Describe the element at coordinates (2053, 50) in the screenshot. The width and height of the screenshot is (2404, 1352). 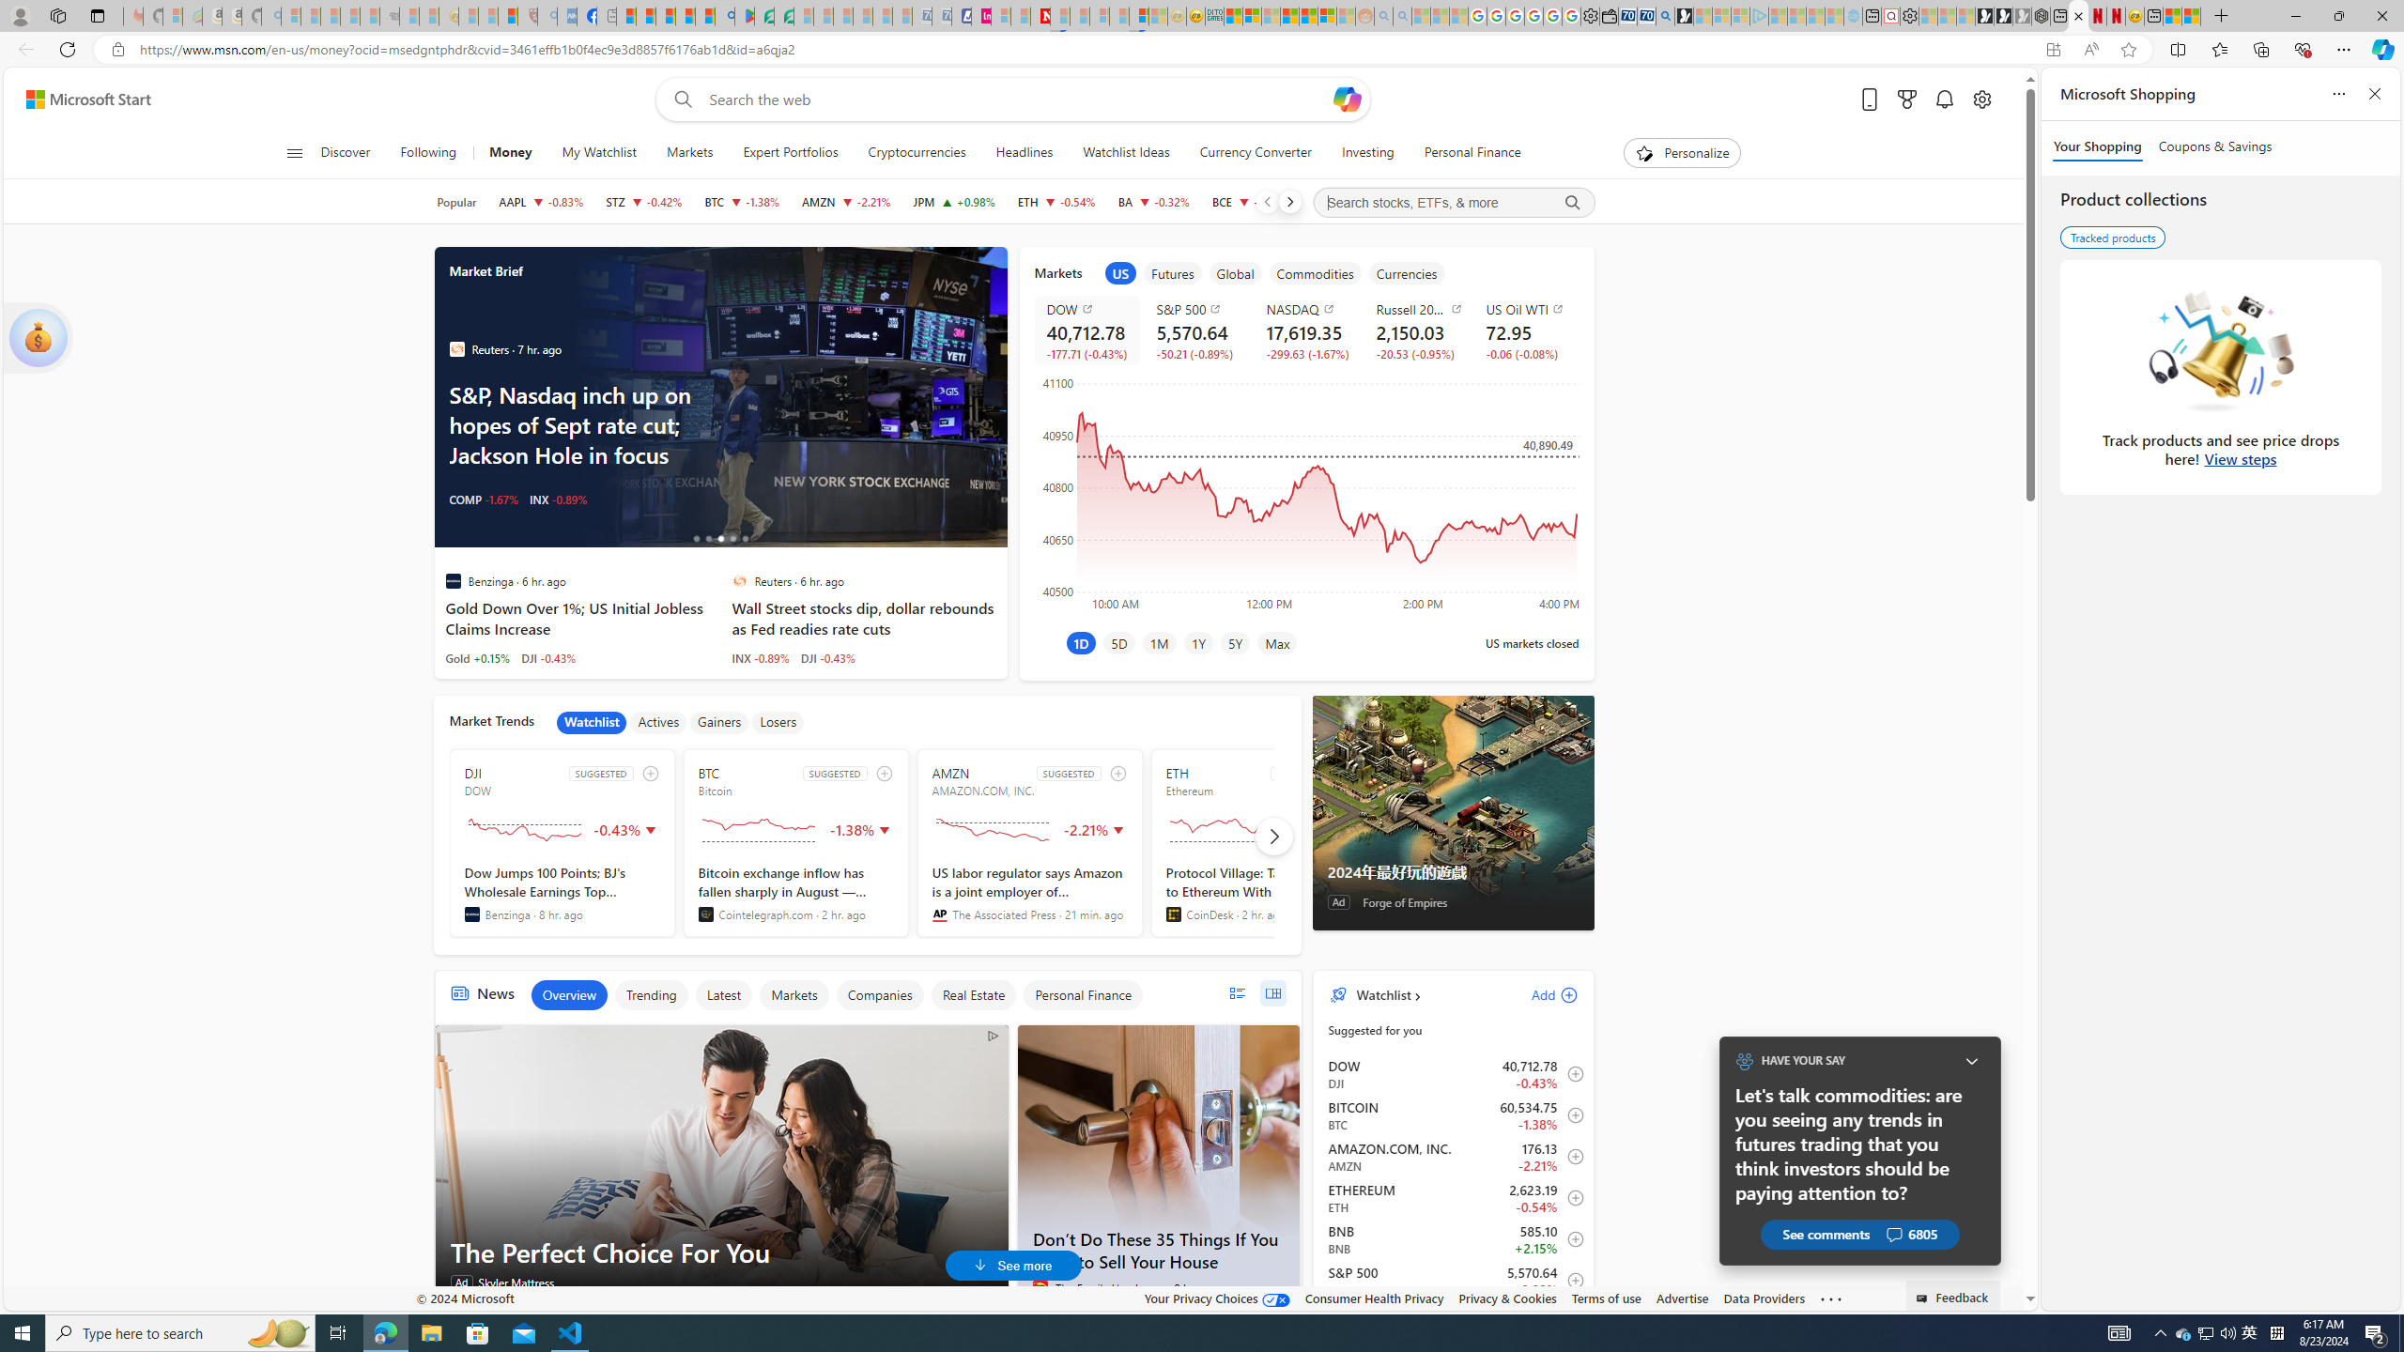
I see `App available. Install Start Money` at that location.